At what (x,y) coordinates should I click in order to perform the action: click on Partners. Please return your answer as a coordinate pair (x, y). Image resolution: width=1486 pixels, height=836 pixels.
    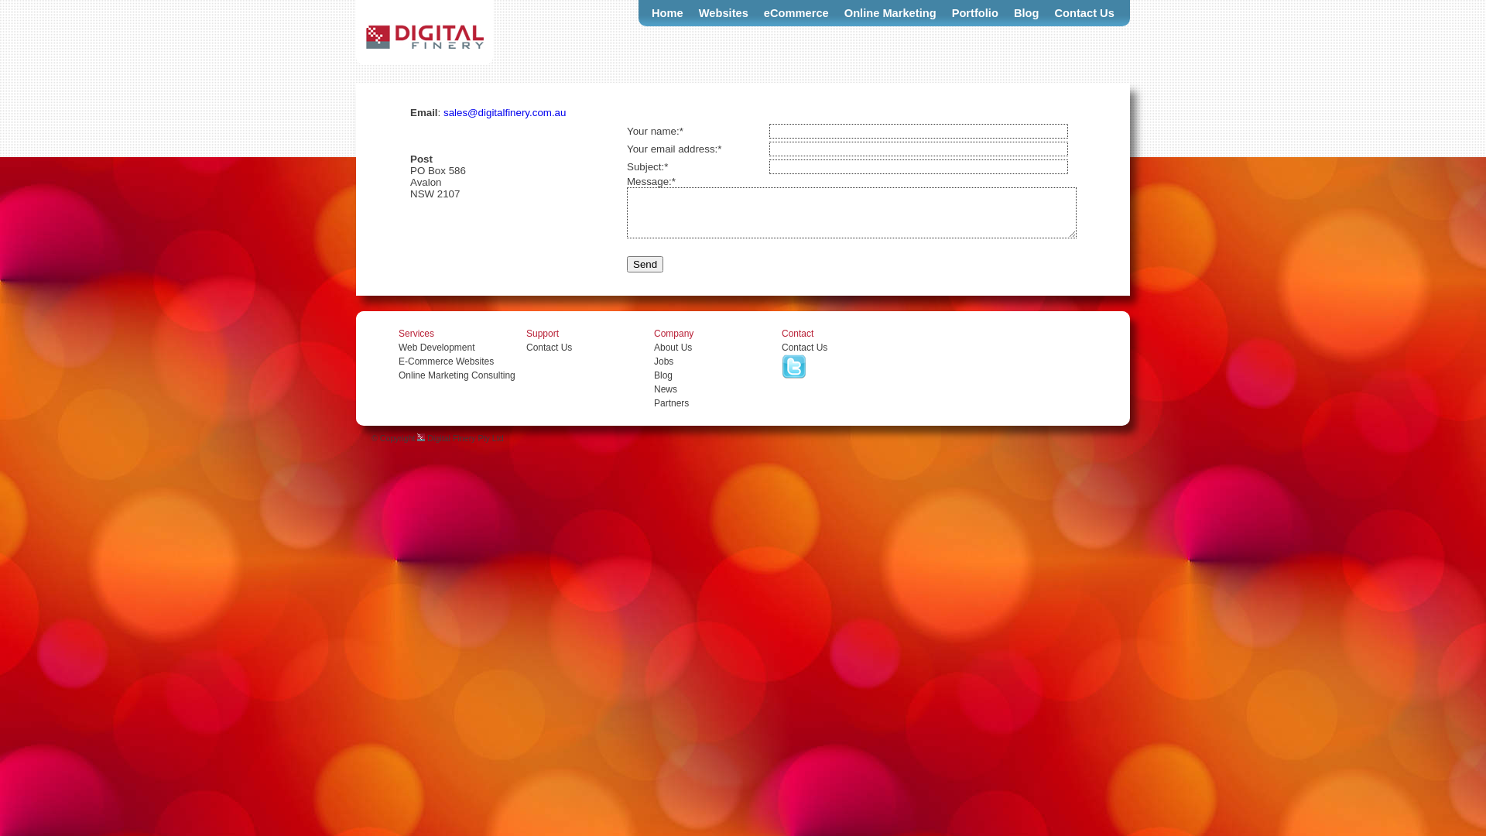
    Looking at the image, I should click on (672, 403).